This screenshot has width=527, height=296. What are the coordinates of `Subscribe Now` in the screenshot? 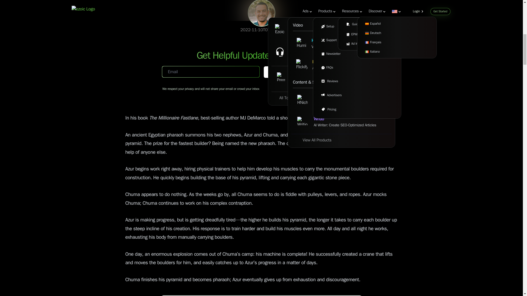 It's located at (312, 72).